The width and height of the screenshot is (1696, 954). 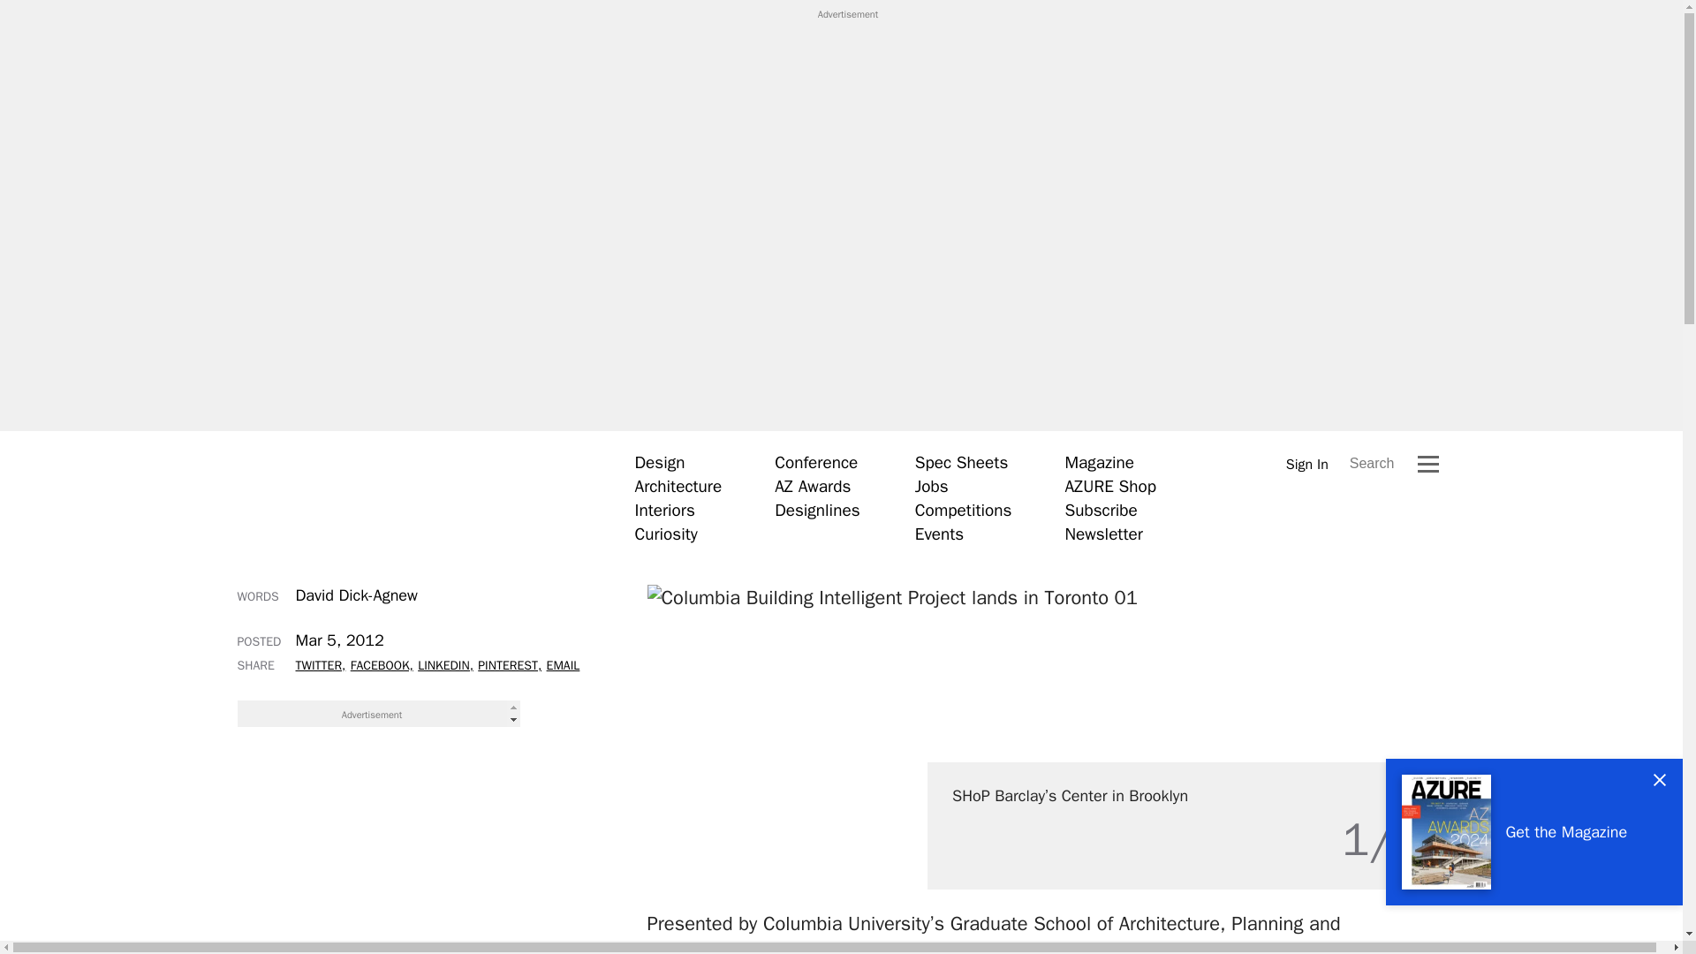 I want to click on Events, so click(x=939, y=534).